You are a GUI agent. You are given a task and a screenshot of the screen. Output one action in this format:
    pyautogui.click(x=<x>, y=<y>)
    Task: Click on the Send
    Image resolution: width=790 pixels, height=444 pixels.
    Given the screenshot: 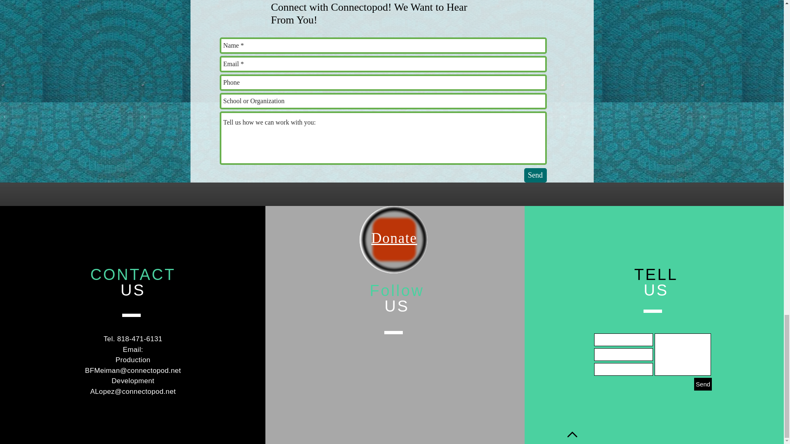 What is the action you would take?
    pyautogui.click(x=703, y=384)
    